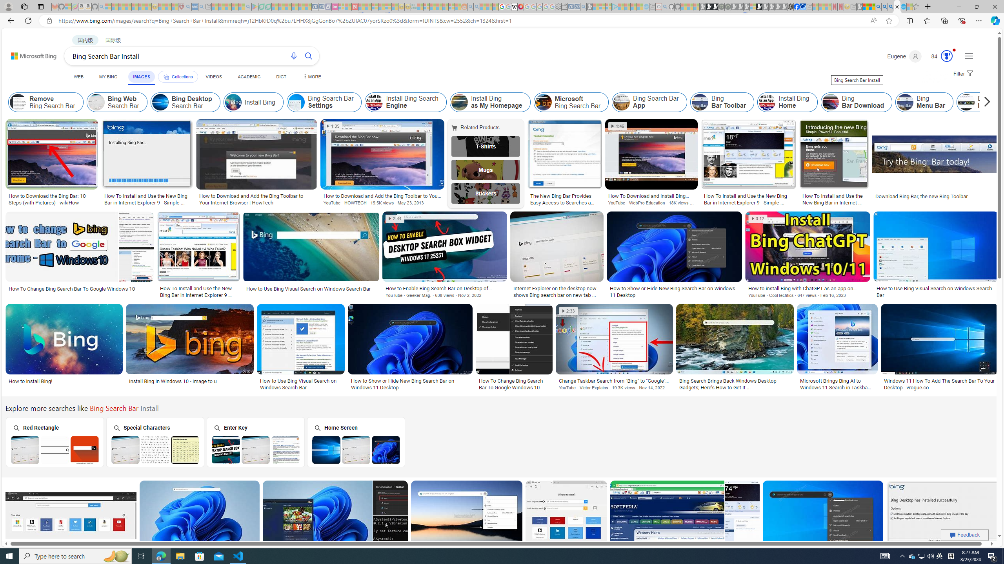 This screenshot has width=1004, height=564. What do you see at coordinates (520, 7) in the screenshot?
I see `MediaWiki` at bounding box center [520, 7].